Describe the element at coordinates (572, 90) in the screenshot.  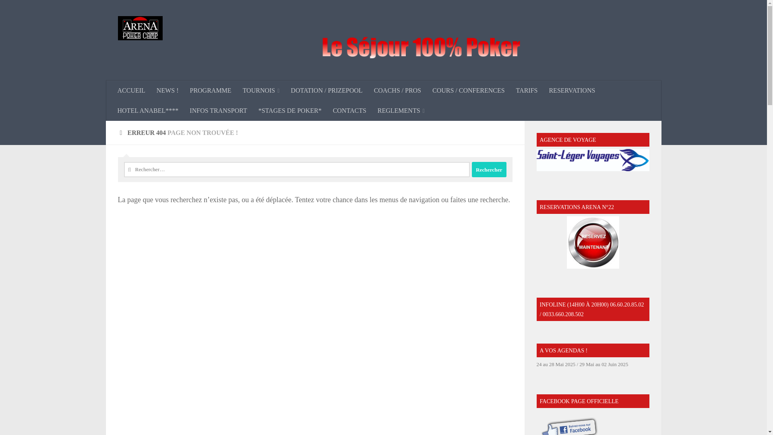
I see `RESERVATIONS` at that location.